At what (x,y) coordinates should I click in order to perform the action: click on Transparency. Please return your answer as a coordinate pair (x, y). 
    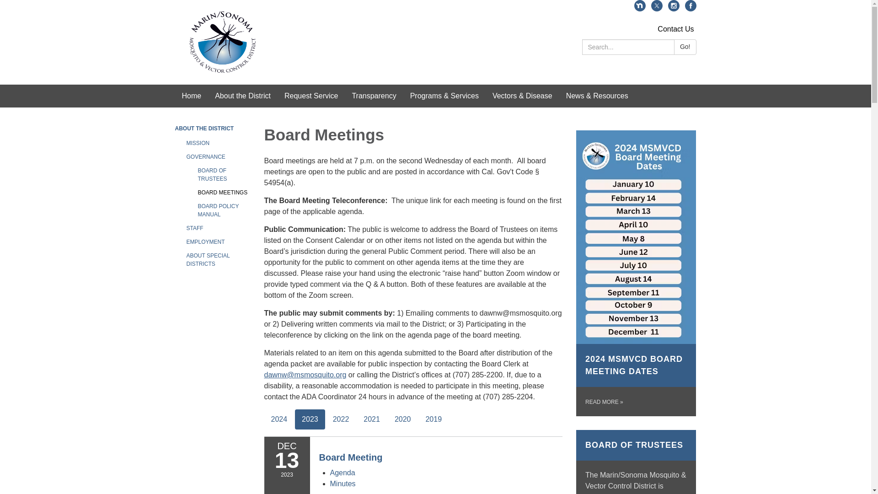
    Looking at the image, I should click on (374, 96).